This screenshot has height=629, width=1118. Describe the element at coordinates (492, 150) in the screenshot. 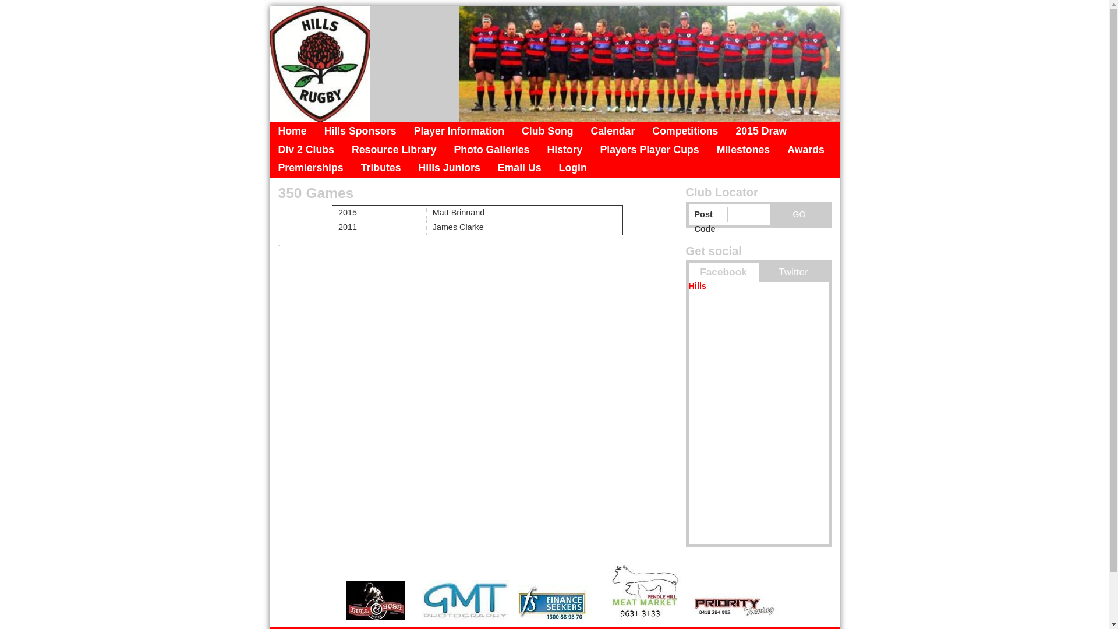

I see `Photo Galleries` at that location.